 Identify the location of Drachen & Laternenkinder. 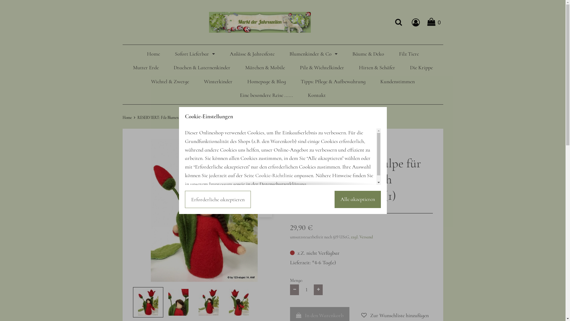
(202, 67).